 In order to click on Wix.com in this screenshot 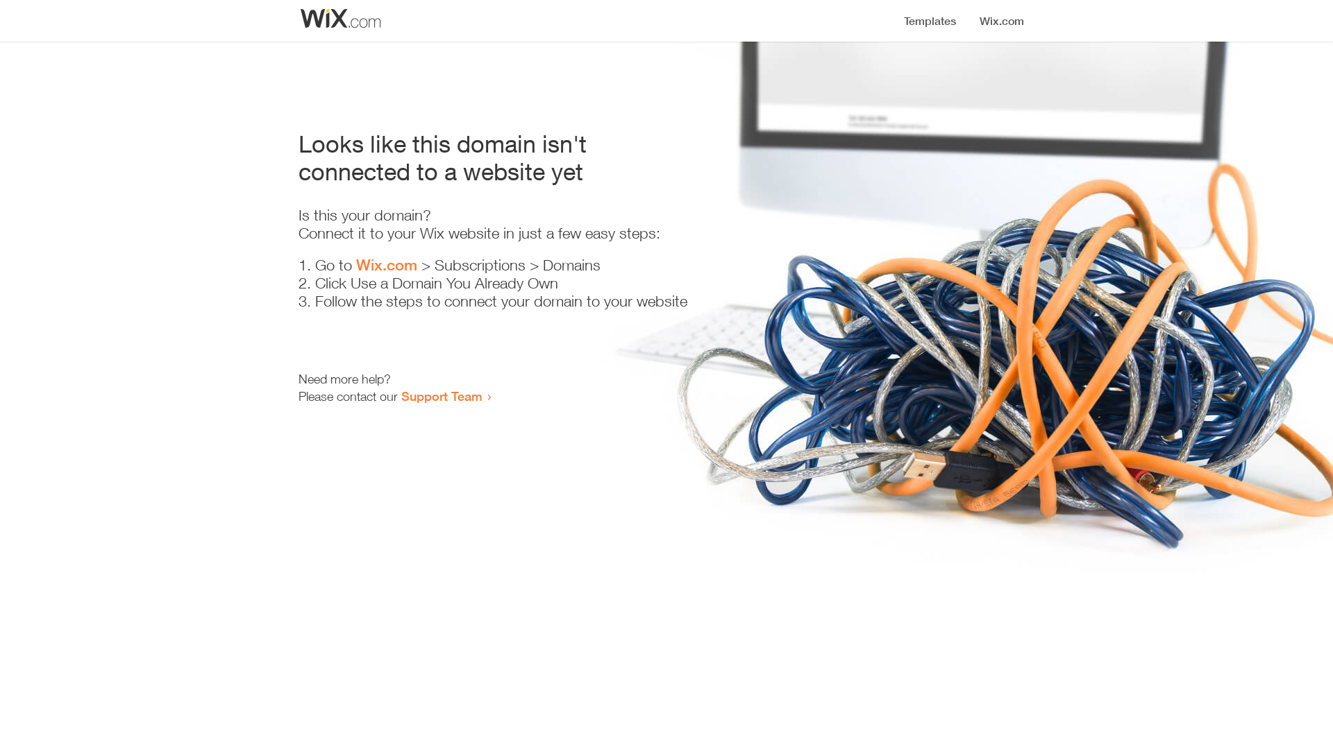, I will do `click(387, 265)`.